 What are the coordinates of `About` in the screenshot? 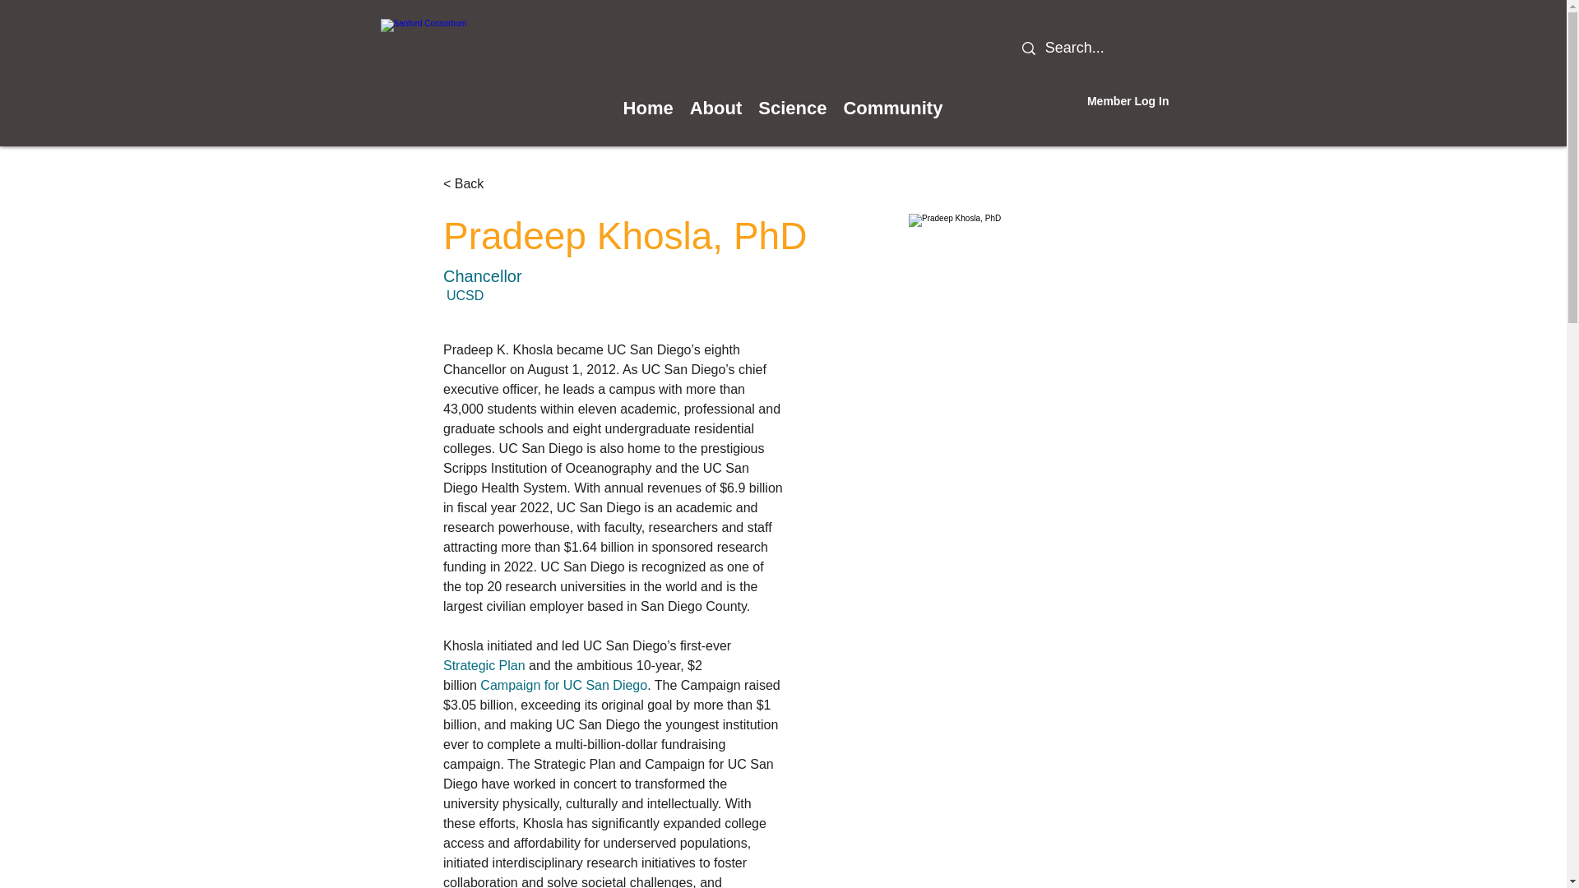 It's located at (716, 109).